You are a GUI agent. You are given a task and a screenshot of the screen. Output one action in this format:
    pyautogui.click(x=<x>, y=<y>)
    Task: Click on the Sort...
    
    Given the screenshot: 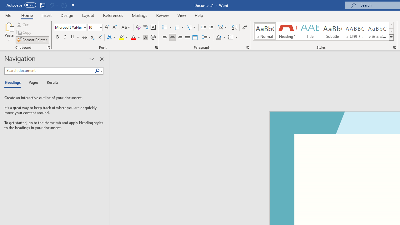 What is the action you would take?
    pyautogui.click(x=234, y=27)
    